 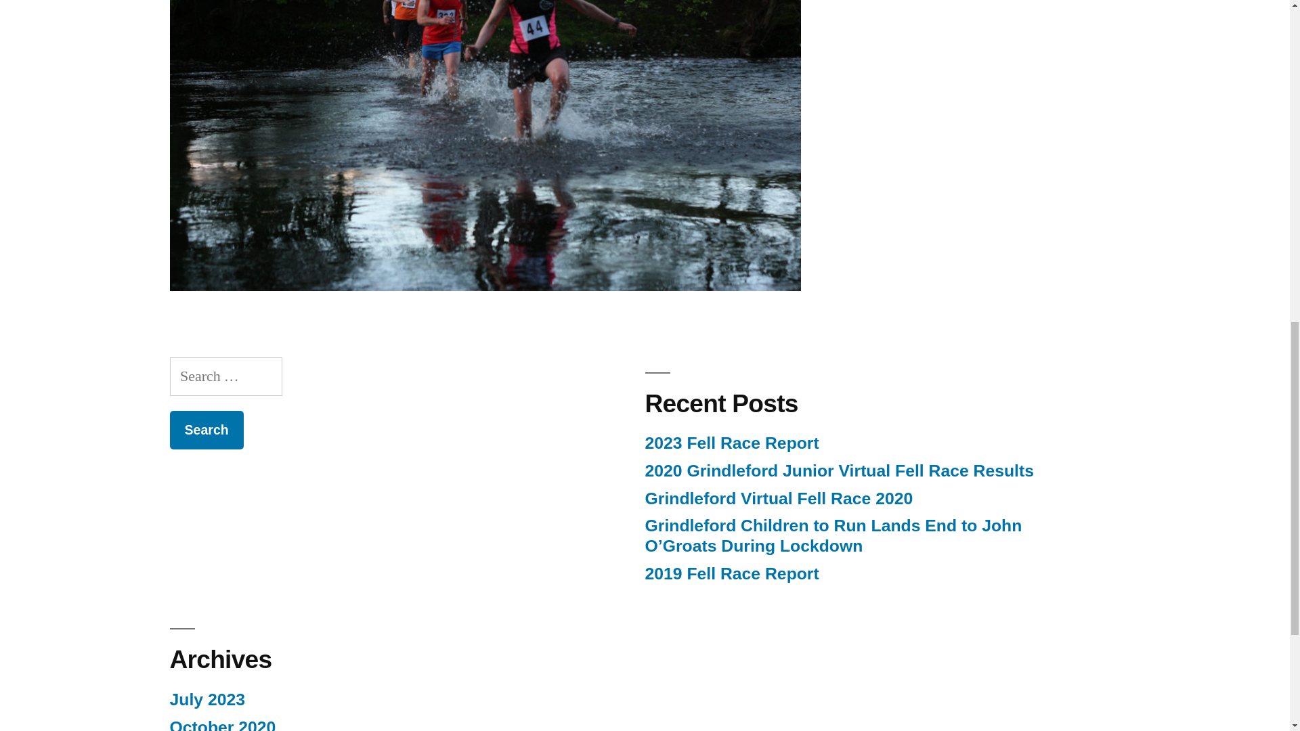 What do you see at coordinates (206, 699) in the screenshot?
I see `July 2023` at bounding box center [206, 699].